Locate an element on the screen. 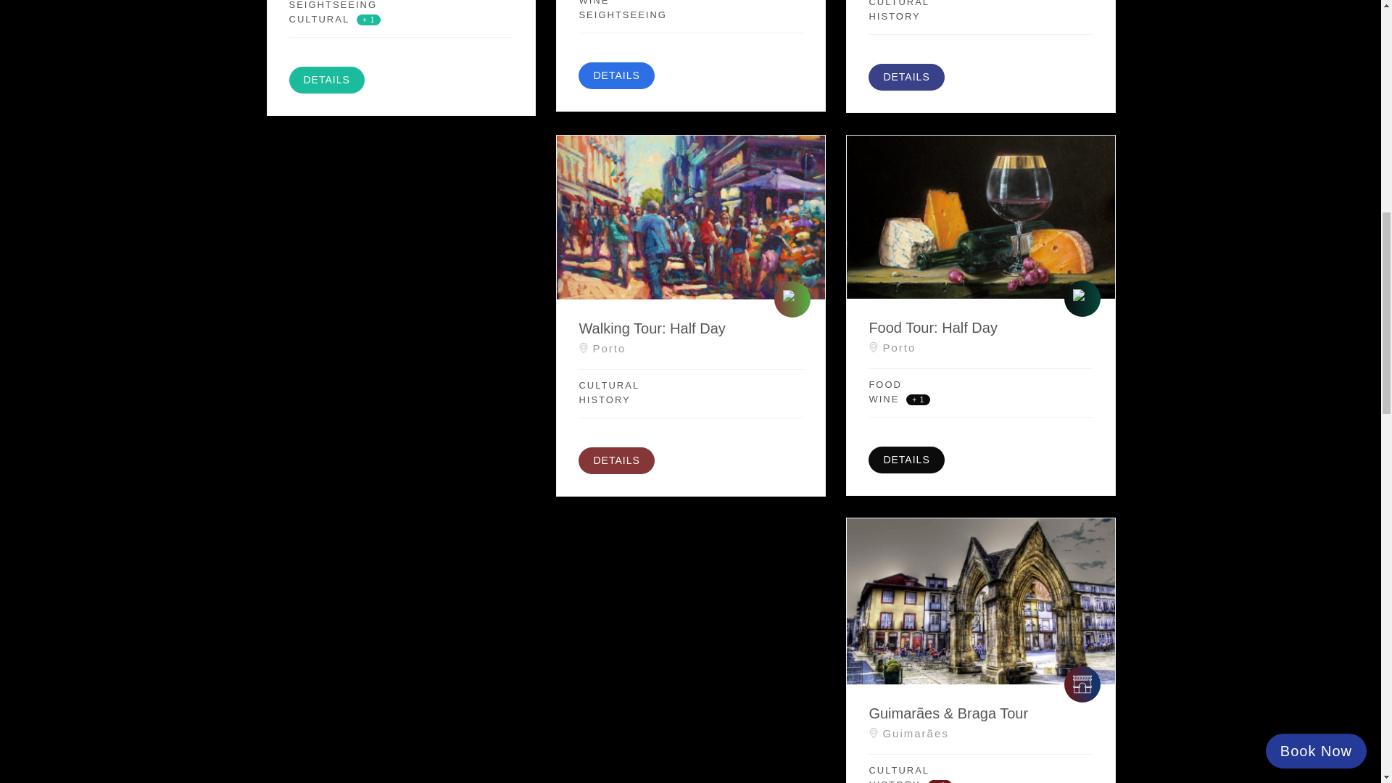 This screenshot has width=1392, height=783. Walking Tour: Half Day is located at coordinates (690, 328).